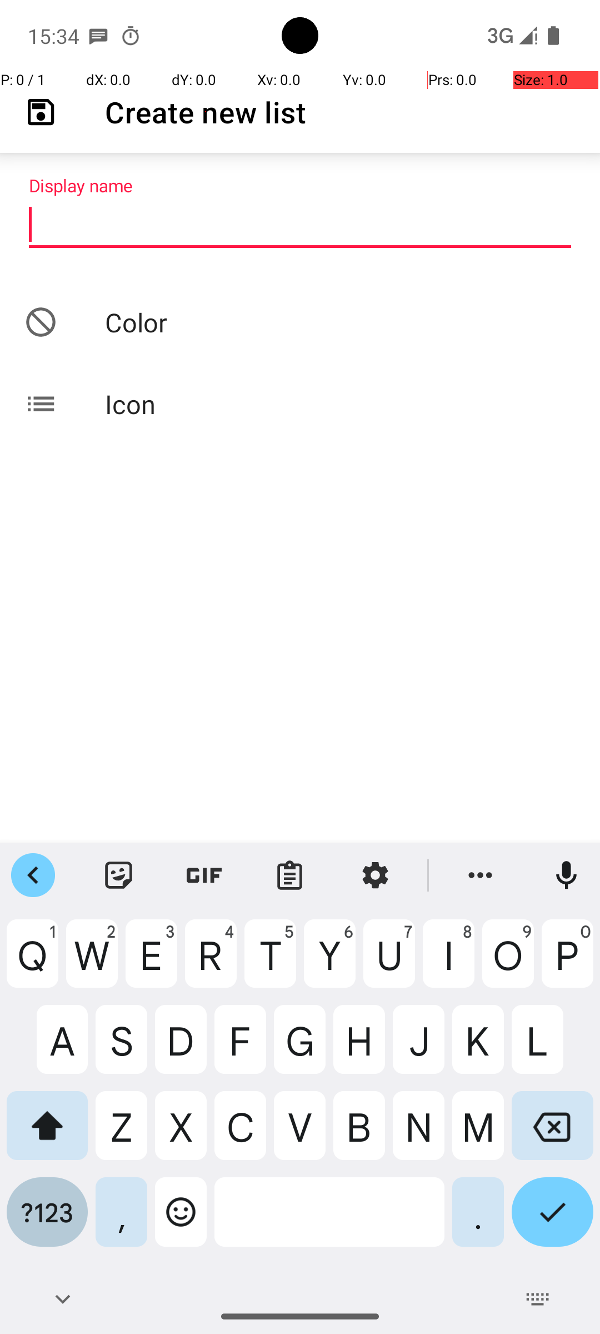 This screenshot has width=600, height=1334. Describe the element at coordinates (206, 112) in the screenshot. I see `Create new list` at that location.